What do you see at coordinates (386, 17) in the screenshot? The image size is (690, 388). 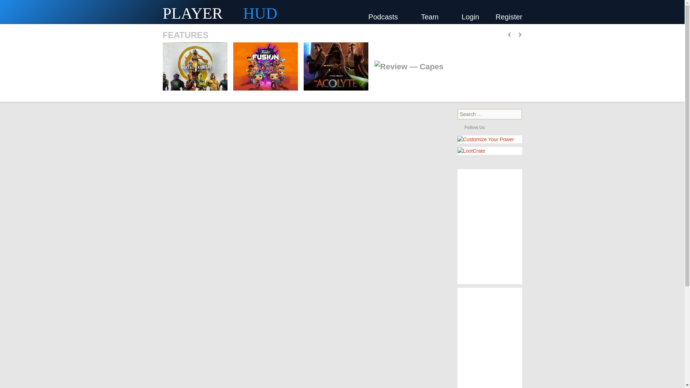 I see `Podcasts` at bounding box center [386, 17].